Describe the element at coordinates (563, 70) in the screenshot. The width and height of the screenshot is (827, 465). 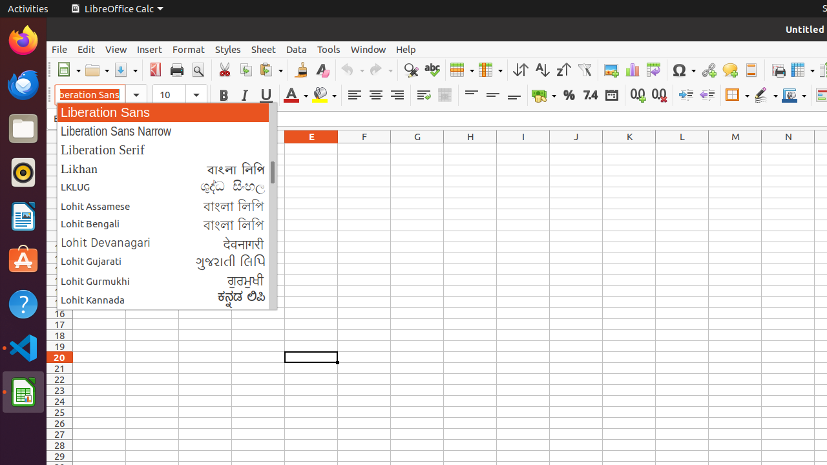
I see `Sort Descending` at that location.